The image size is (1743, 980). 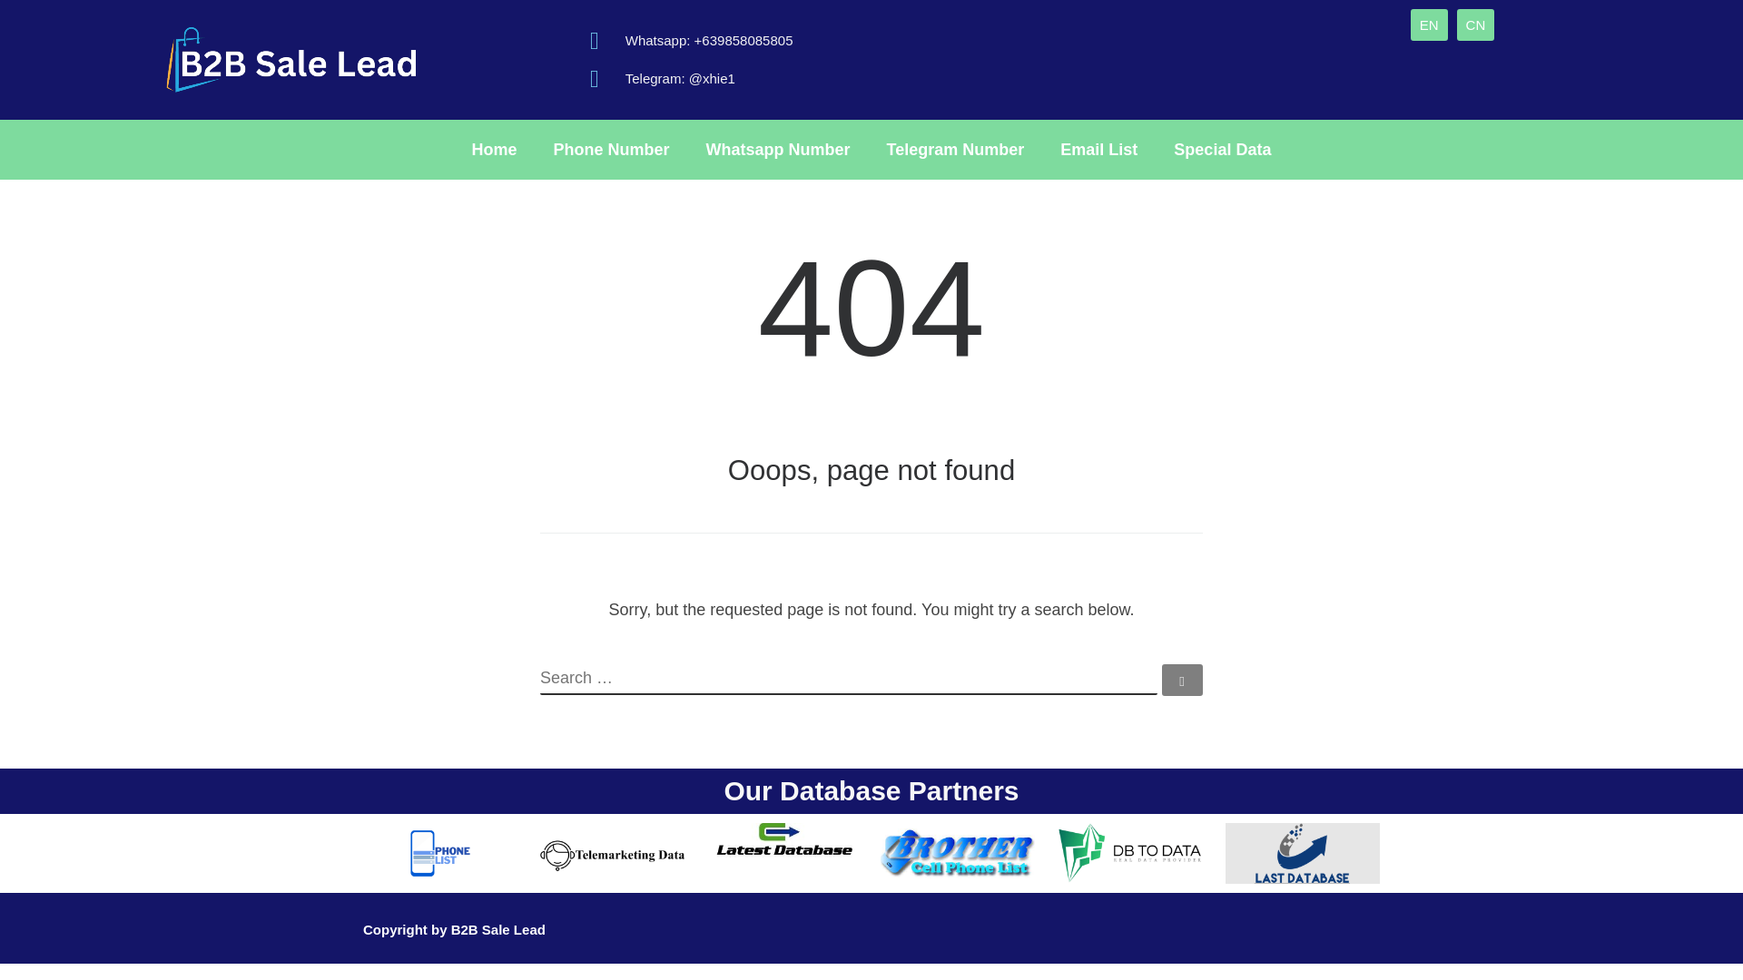 What do you see at coordinates (1476, 24) in the screenshot?
I see `CN` at bounding box center [1476, 24].